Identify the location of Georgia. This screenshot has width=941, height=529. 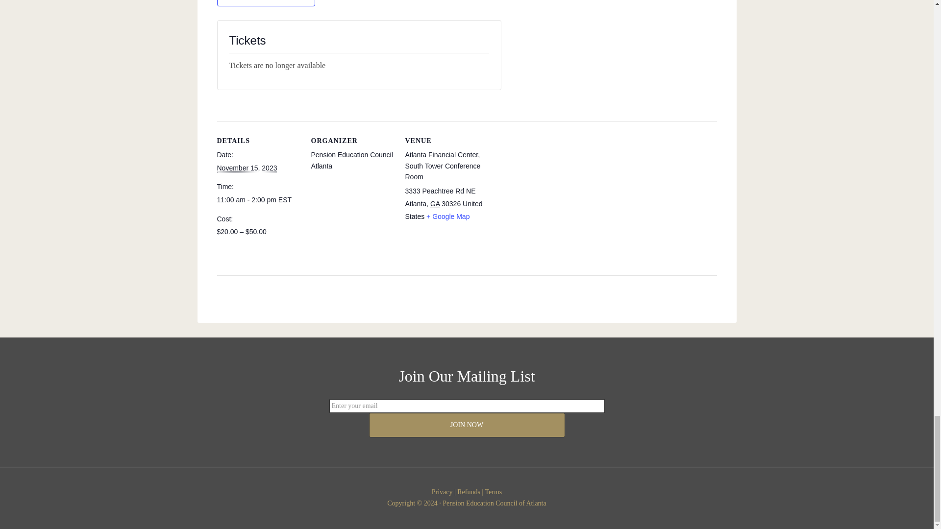
(434, 204).